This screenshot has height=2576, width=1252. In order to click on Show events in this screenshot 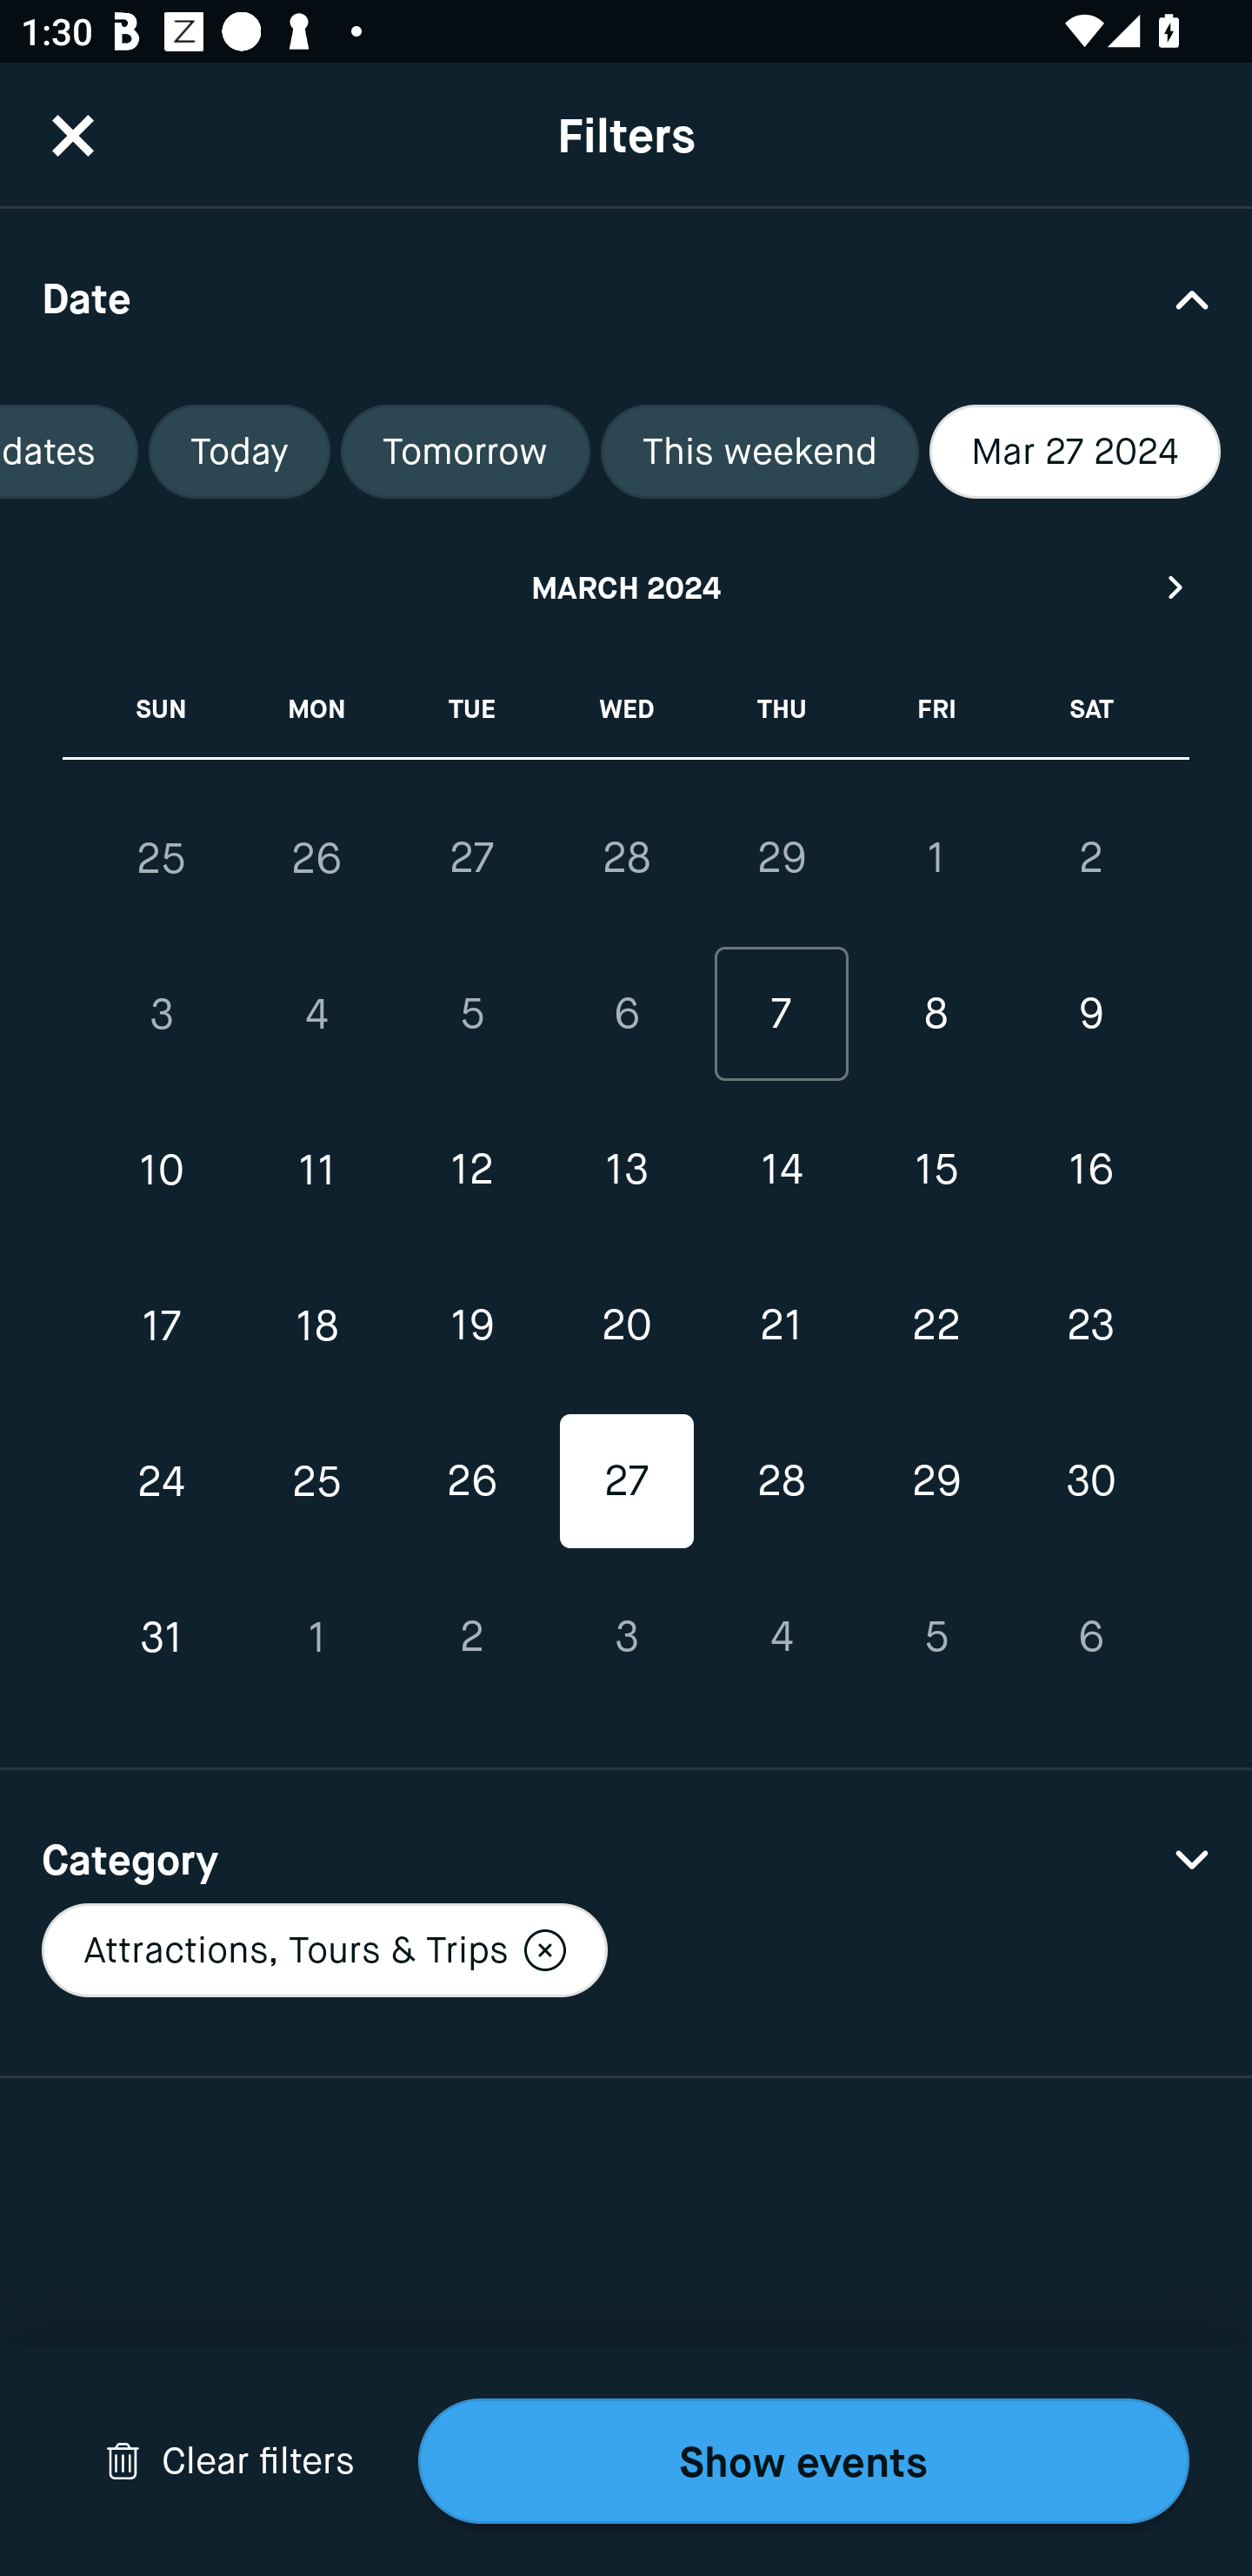, I will do `click(803, 2461)`.